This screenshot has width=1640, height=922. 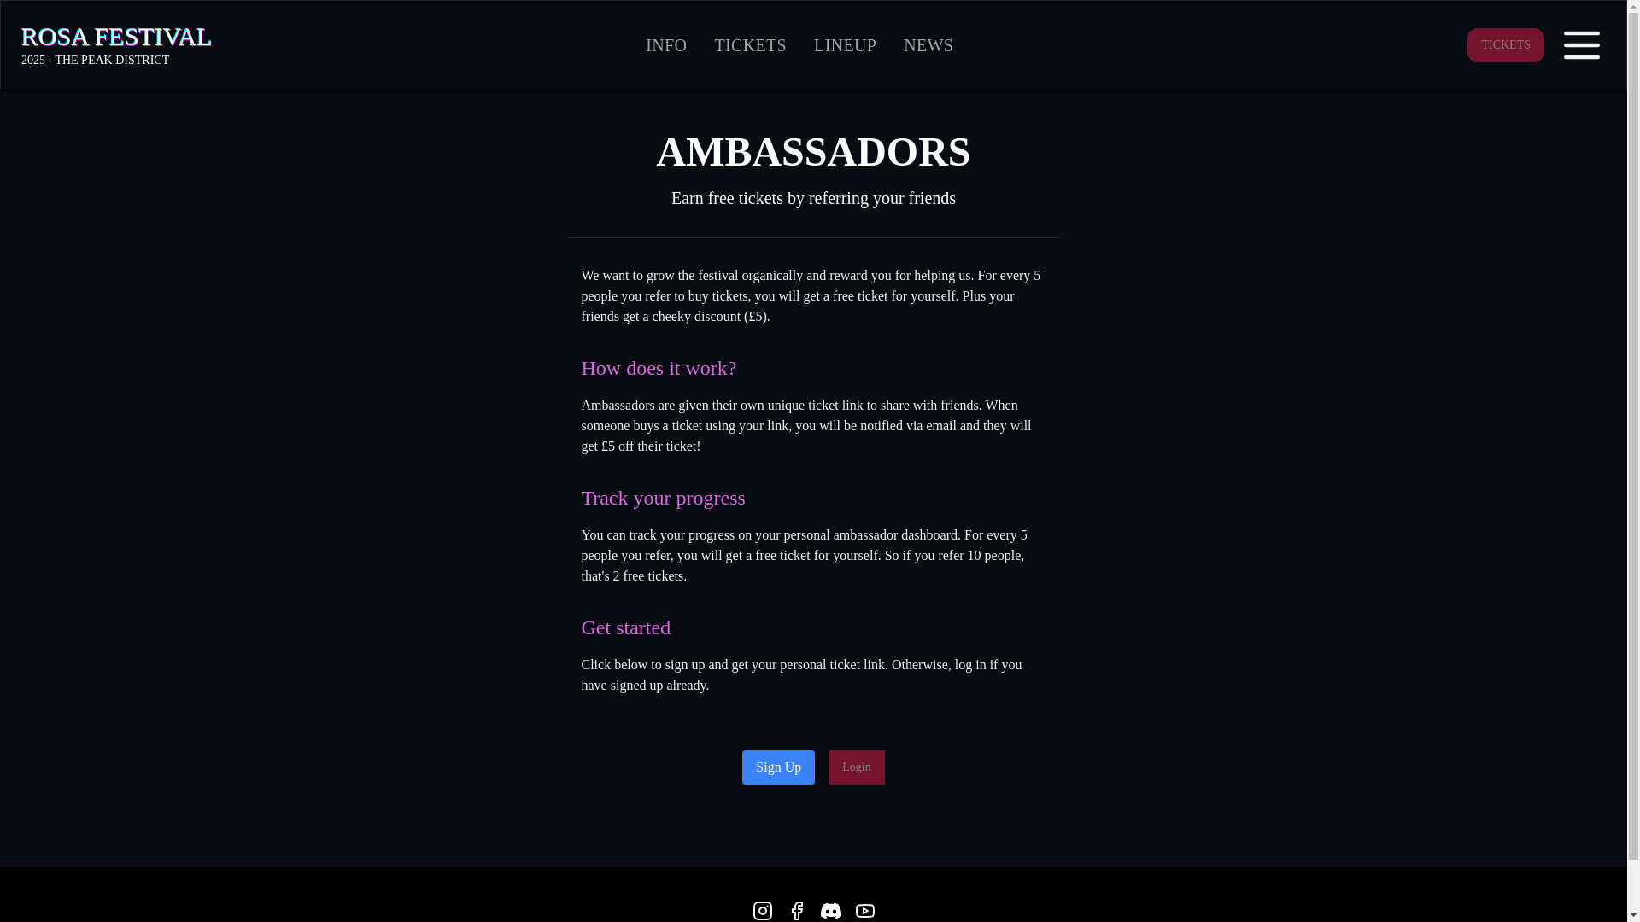 What do you see at coordinates (750, 44) in the screenshot?
I see `TICKETS` at bounding box center [750, 44].